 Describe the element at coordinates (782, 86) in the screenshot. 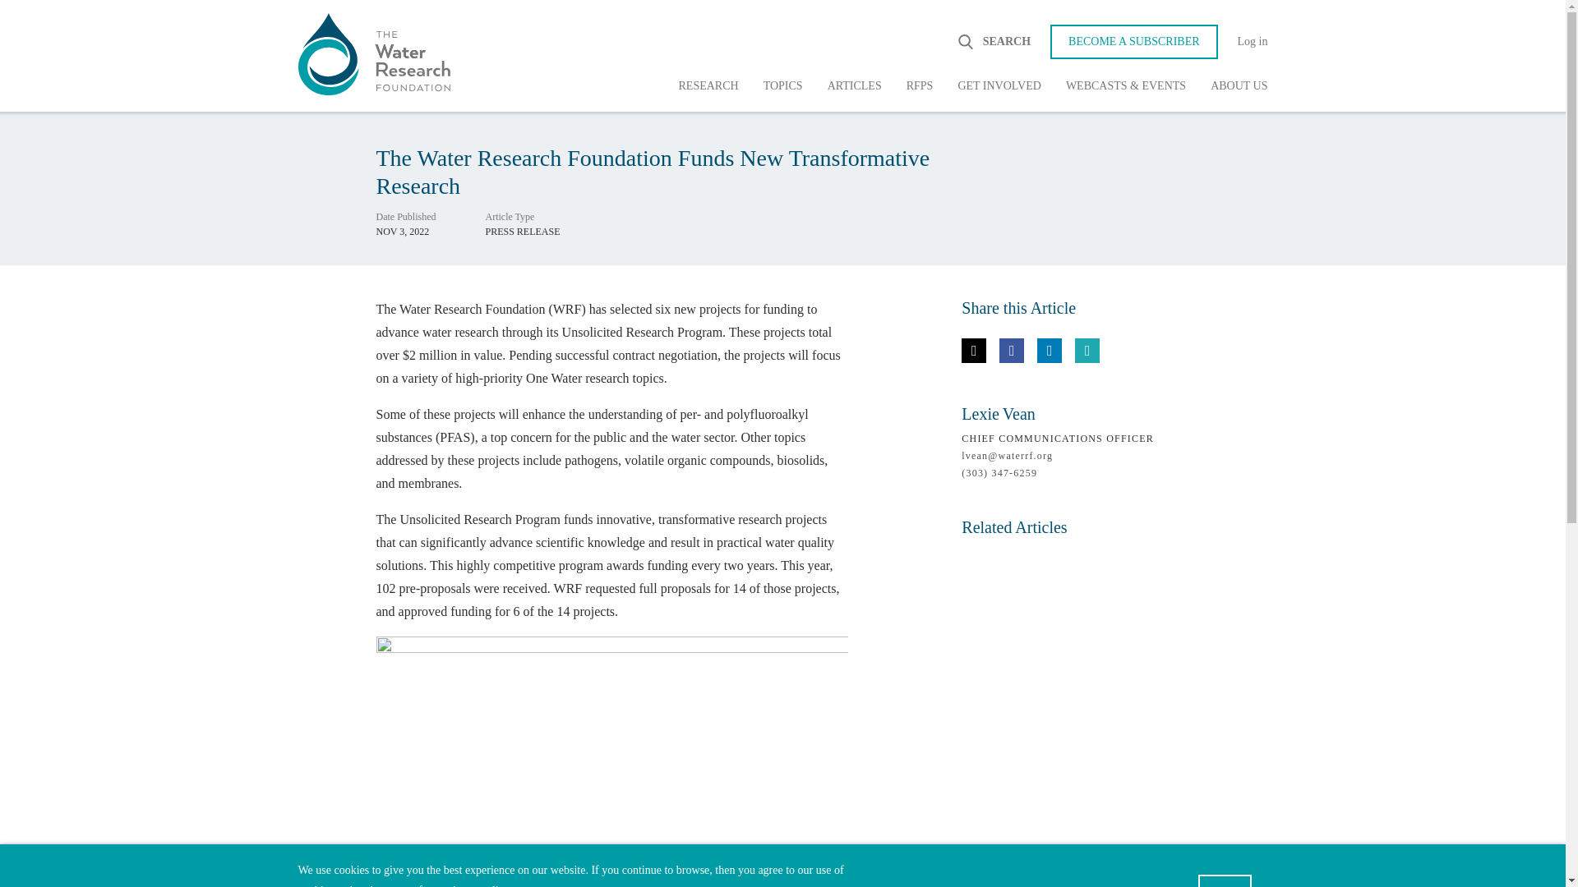

I see `TOPICS` at that location.